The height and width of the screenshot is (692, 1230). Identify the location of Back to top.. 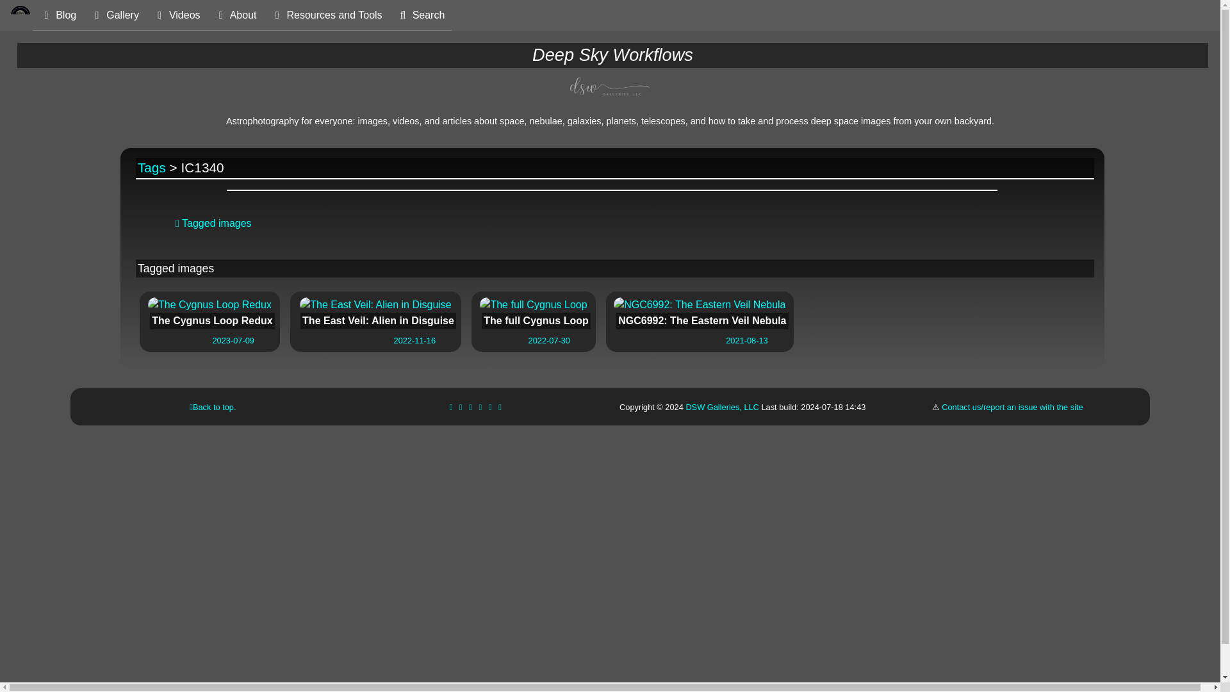
(213, 406).